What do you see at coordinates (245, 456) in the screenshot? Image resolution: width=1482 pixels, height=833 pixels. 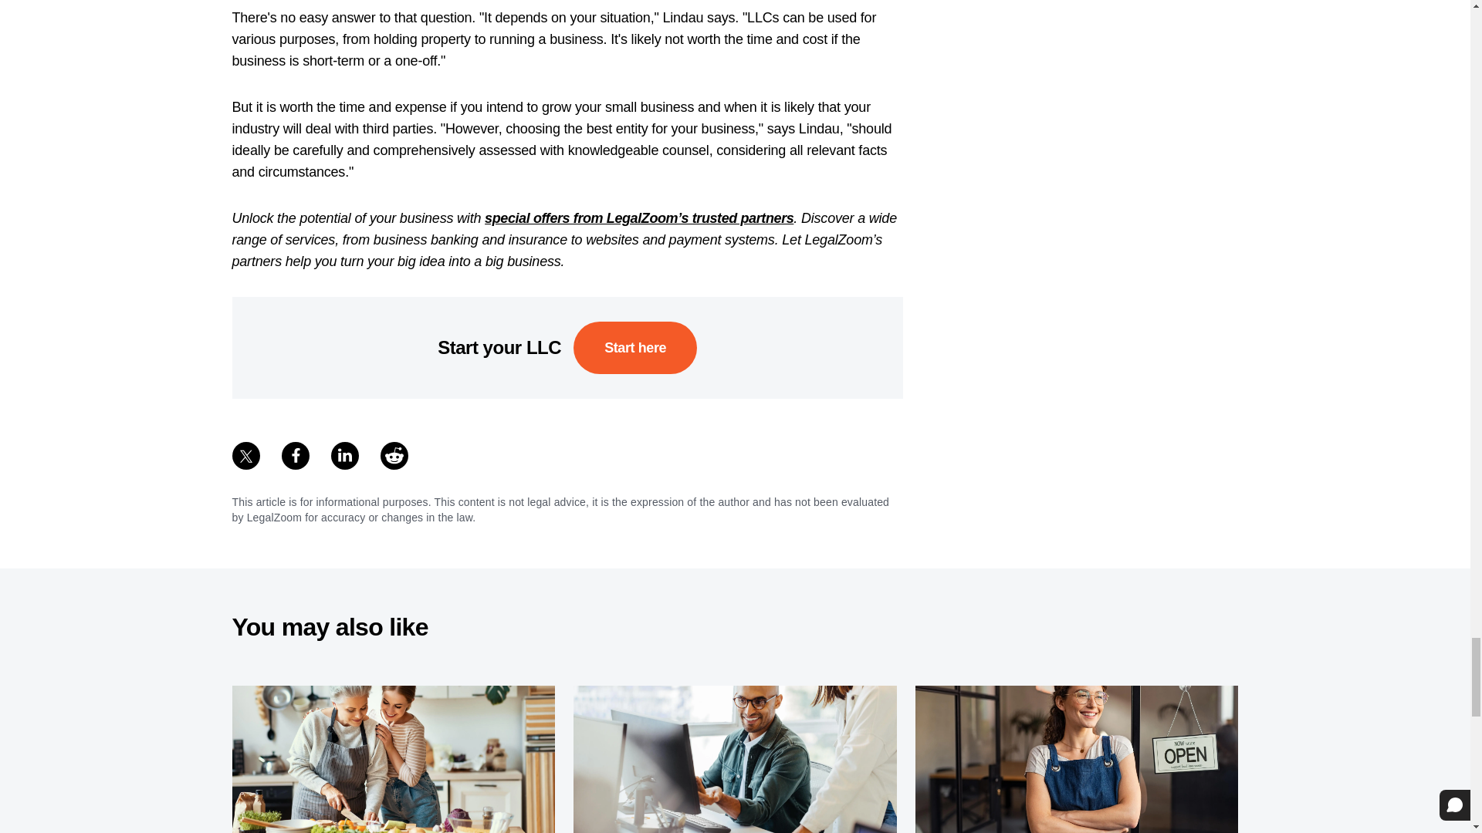 I see `Share to Twitter` at bounding box center [245, 456].